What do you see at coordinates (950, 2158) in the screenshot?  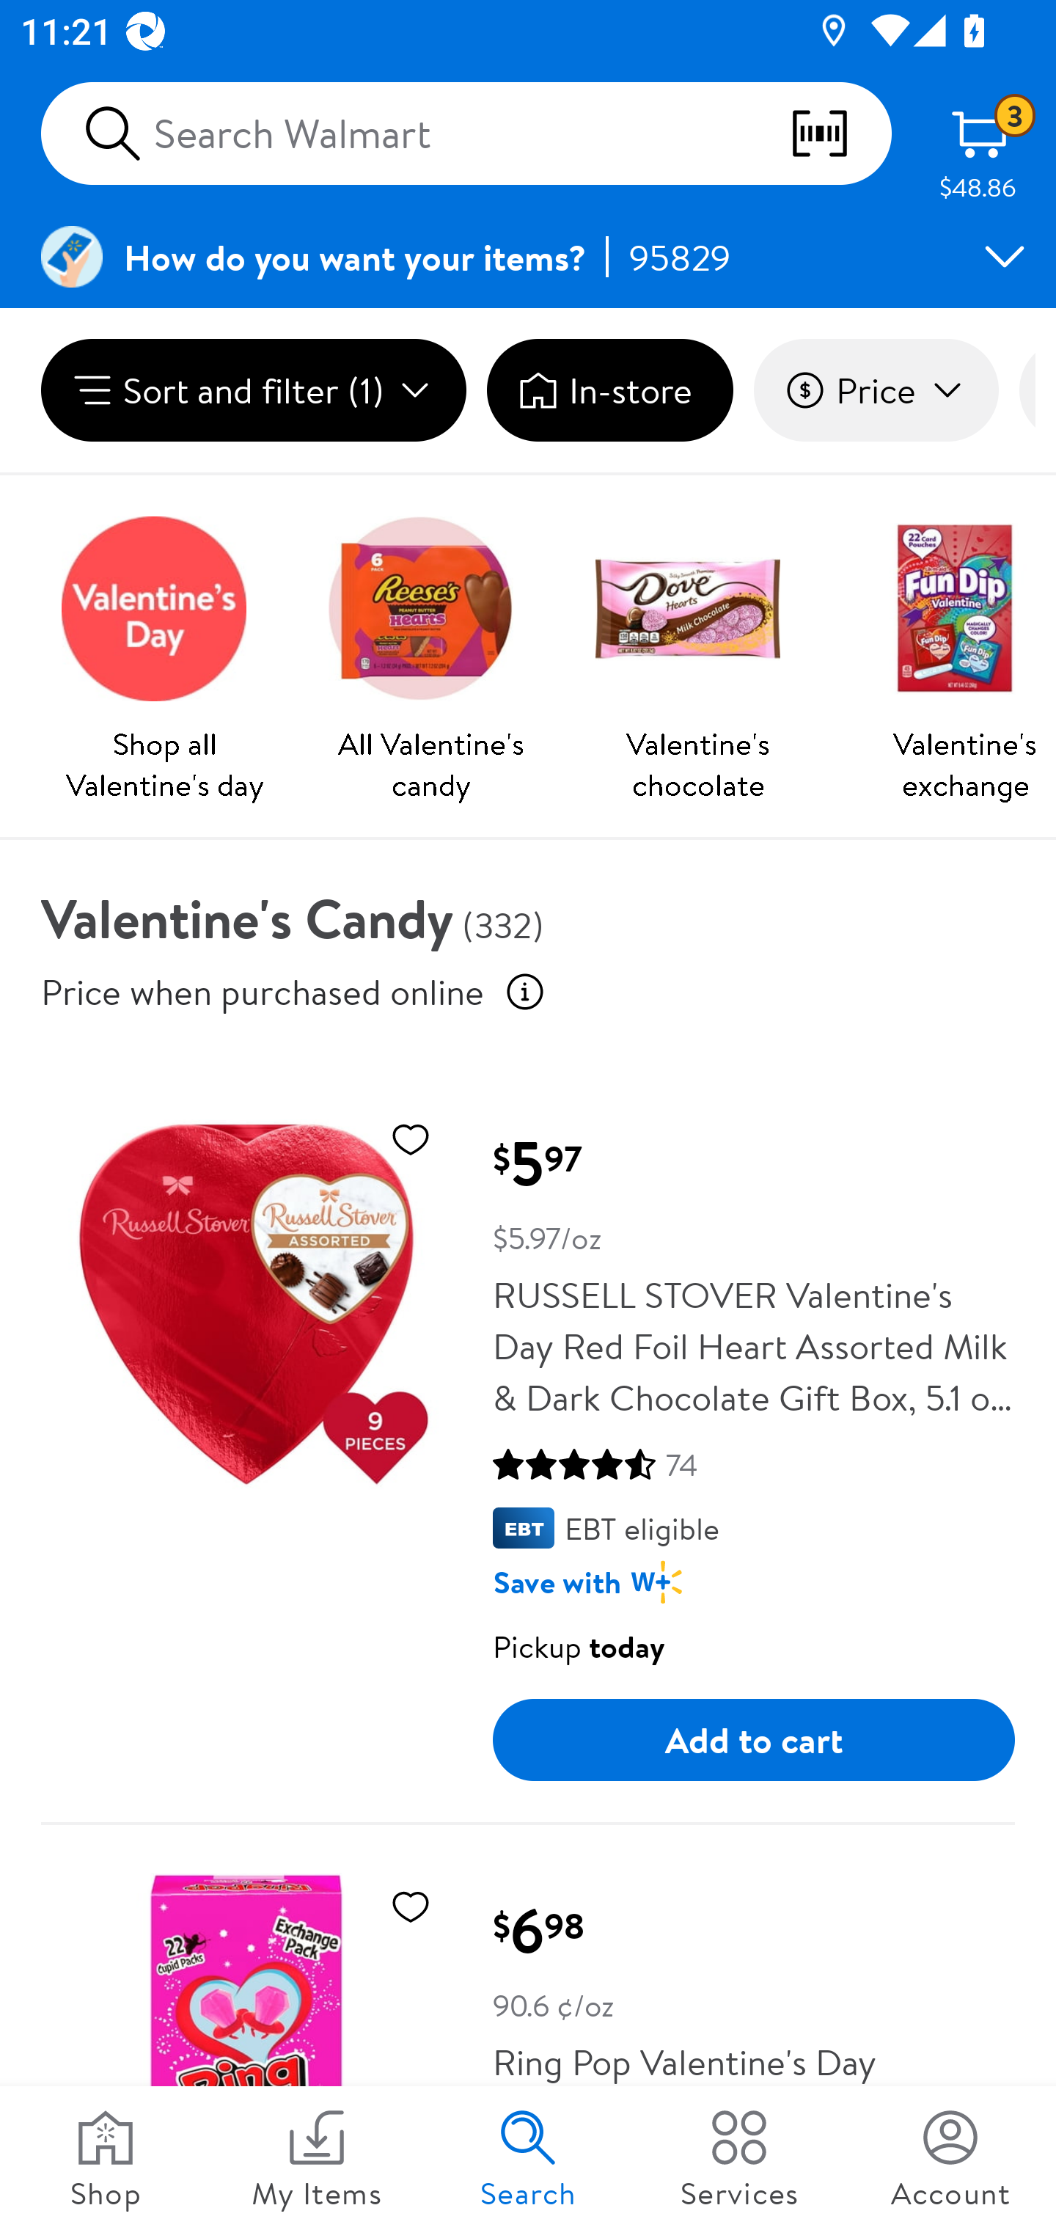 I see `Account` at bounding box center [950, 2158].